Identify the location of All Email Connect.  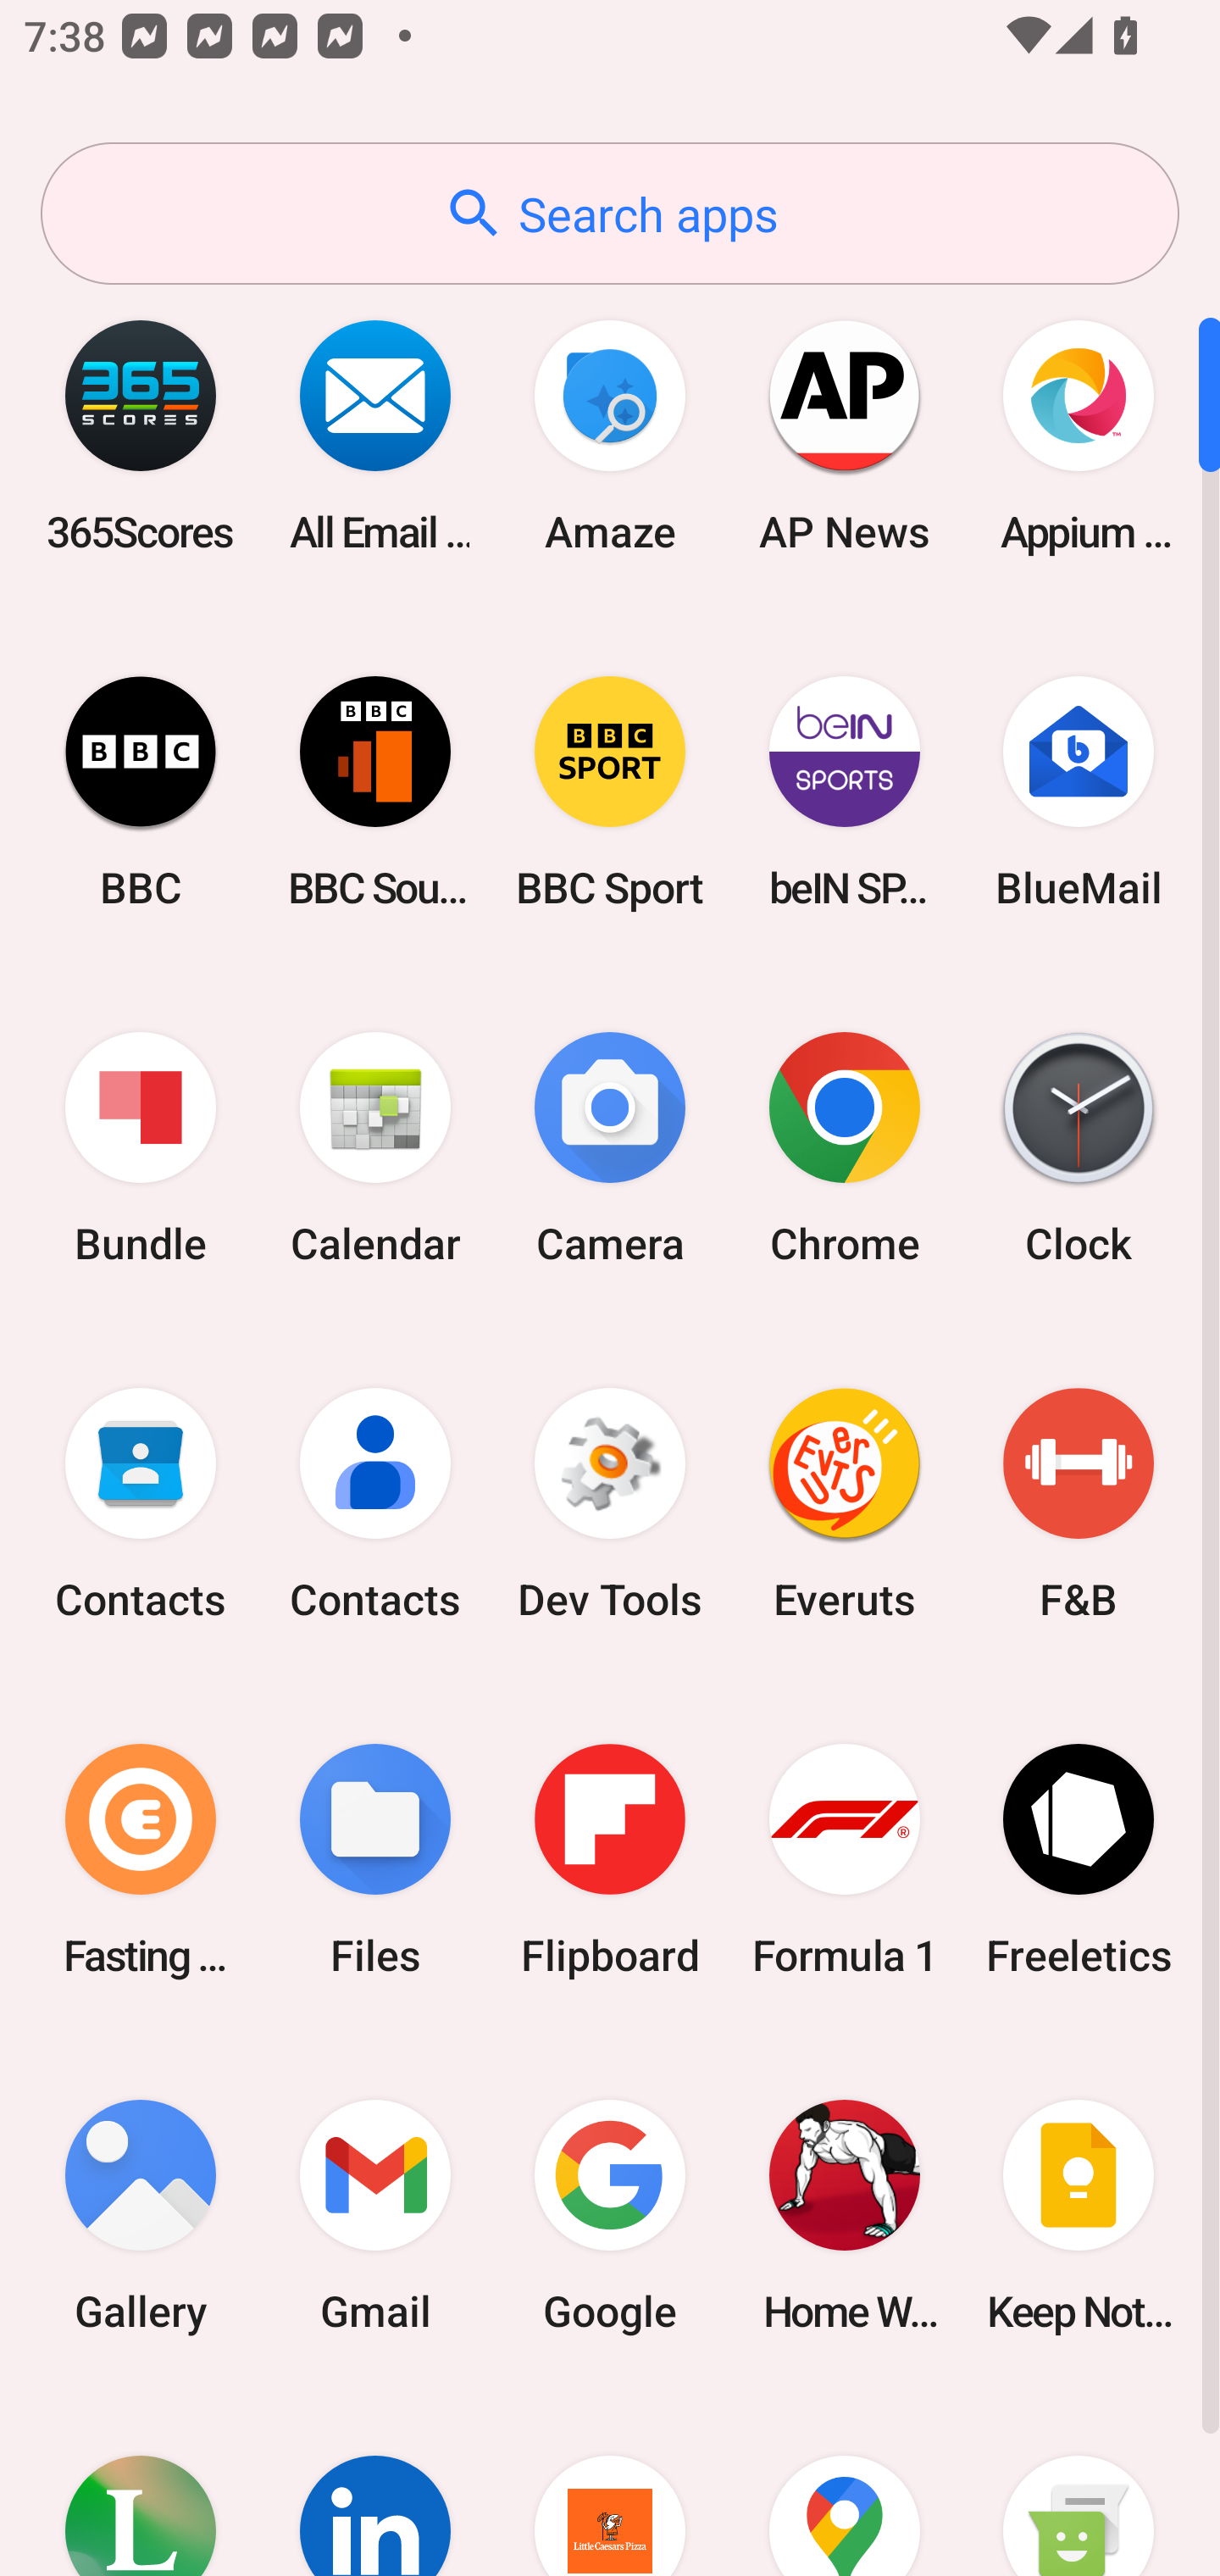
(375, 436).